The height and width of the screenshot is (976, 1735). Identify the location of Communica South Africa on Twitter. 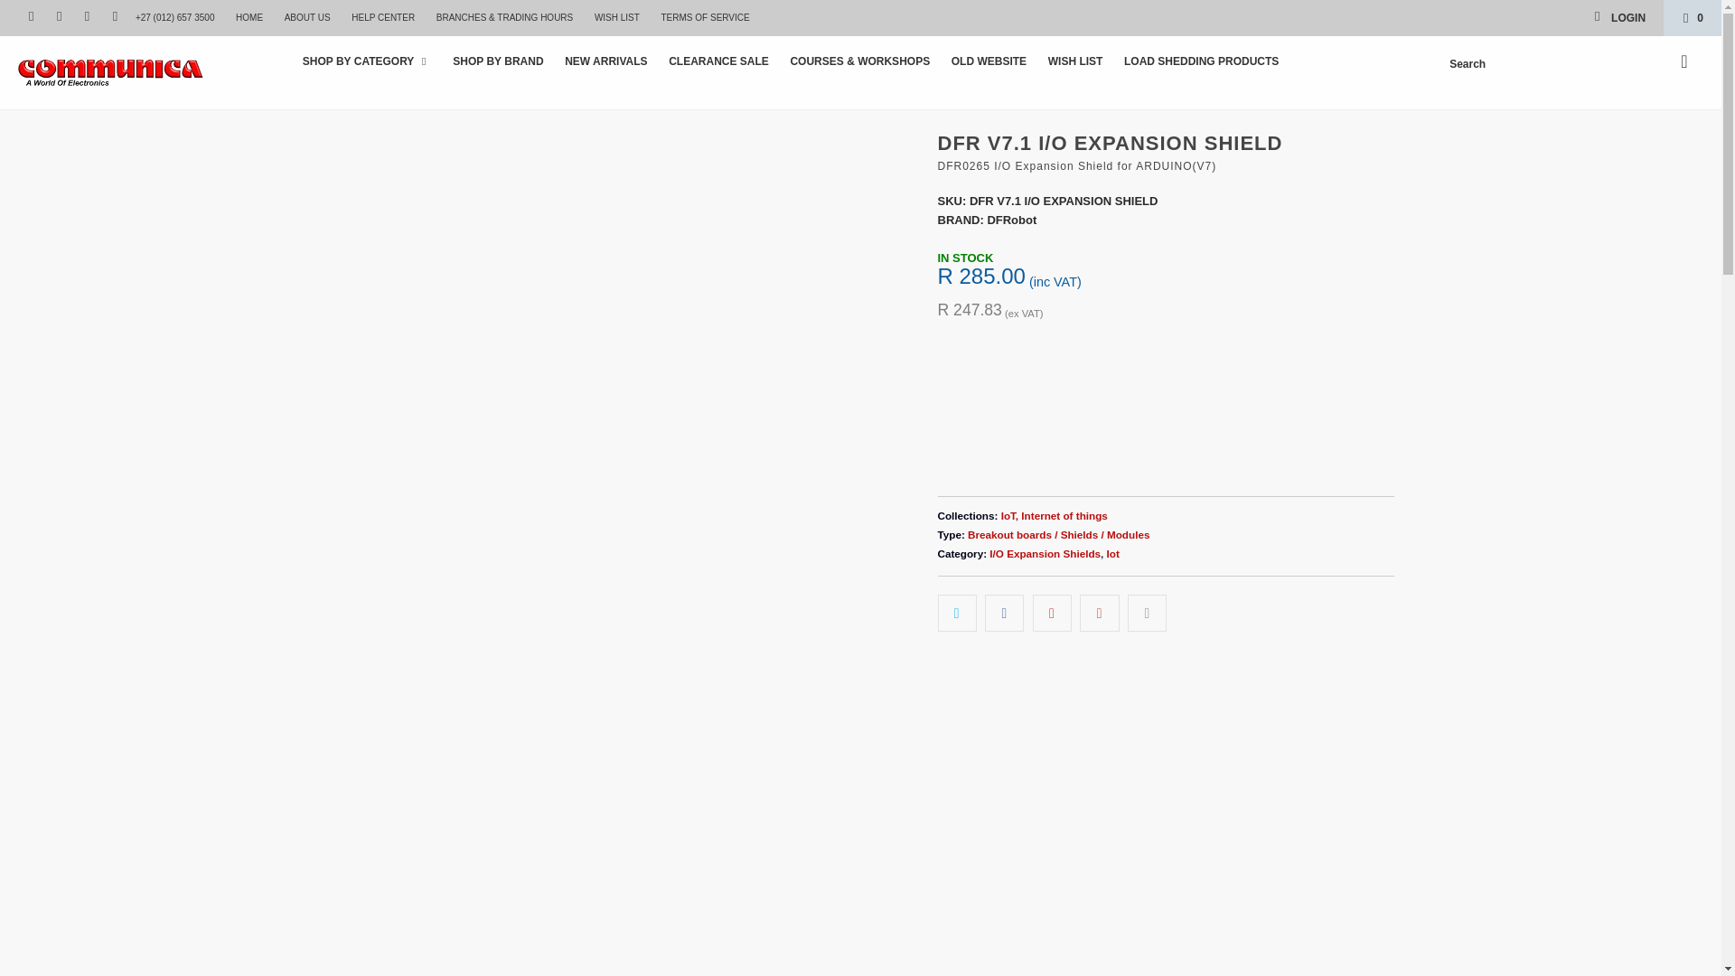
(30, 17).